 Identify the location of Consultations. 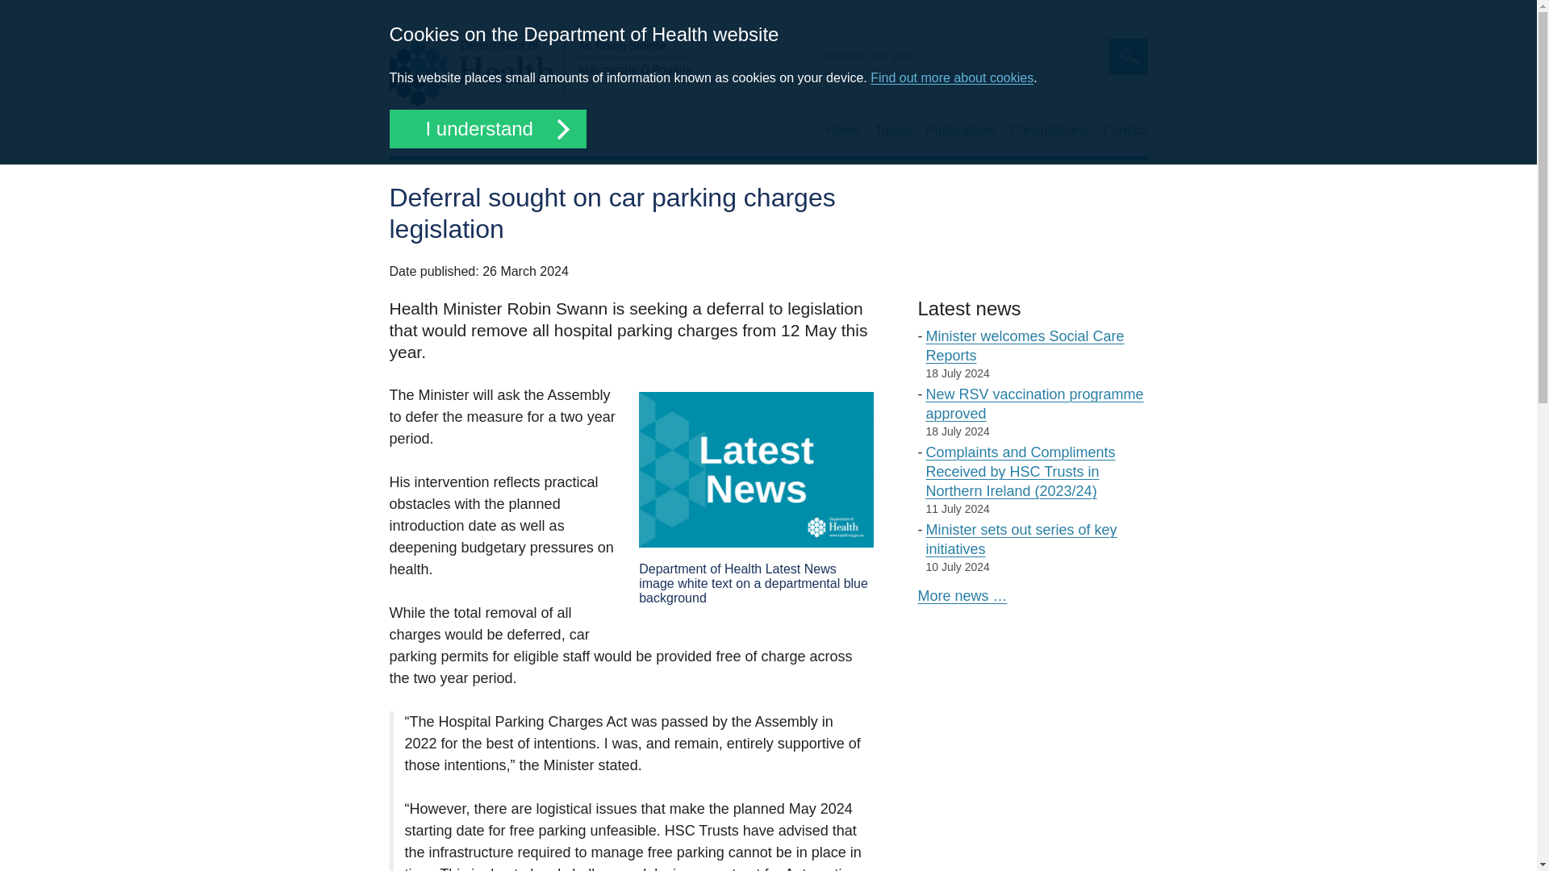
(1049, 131).